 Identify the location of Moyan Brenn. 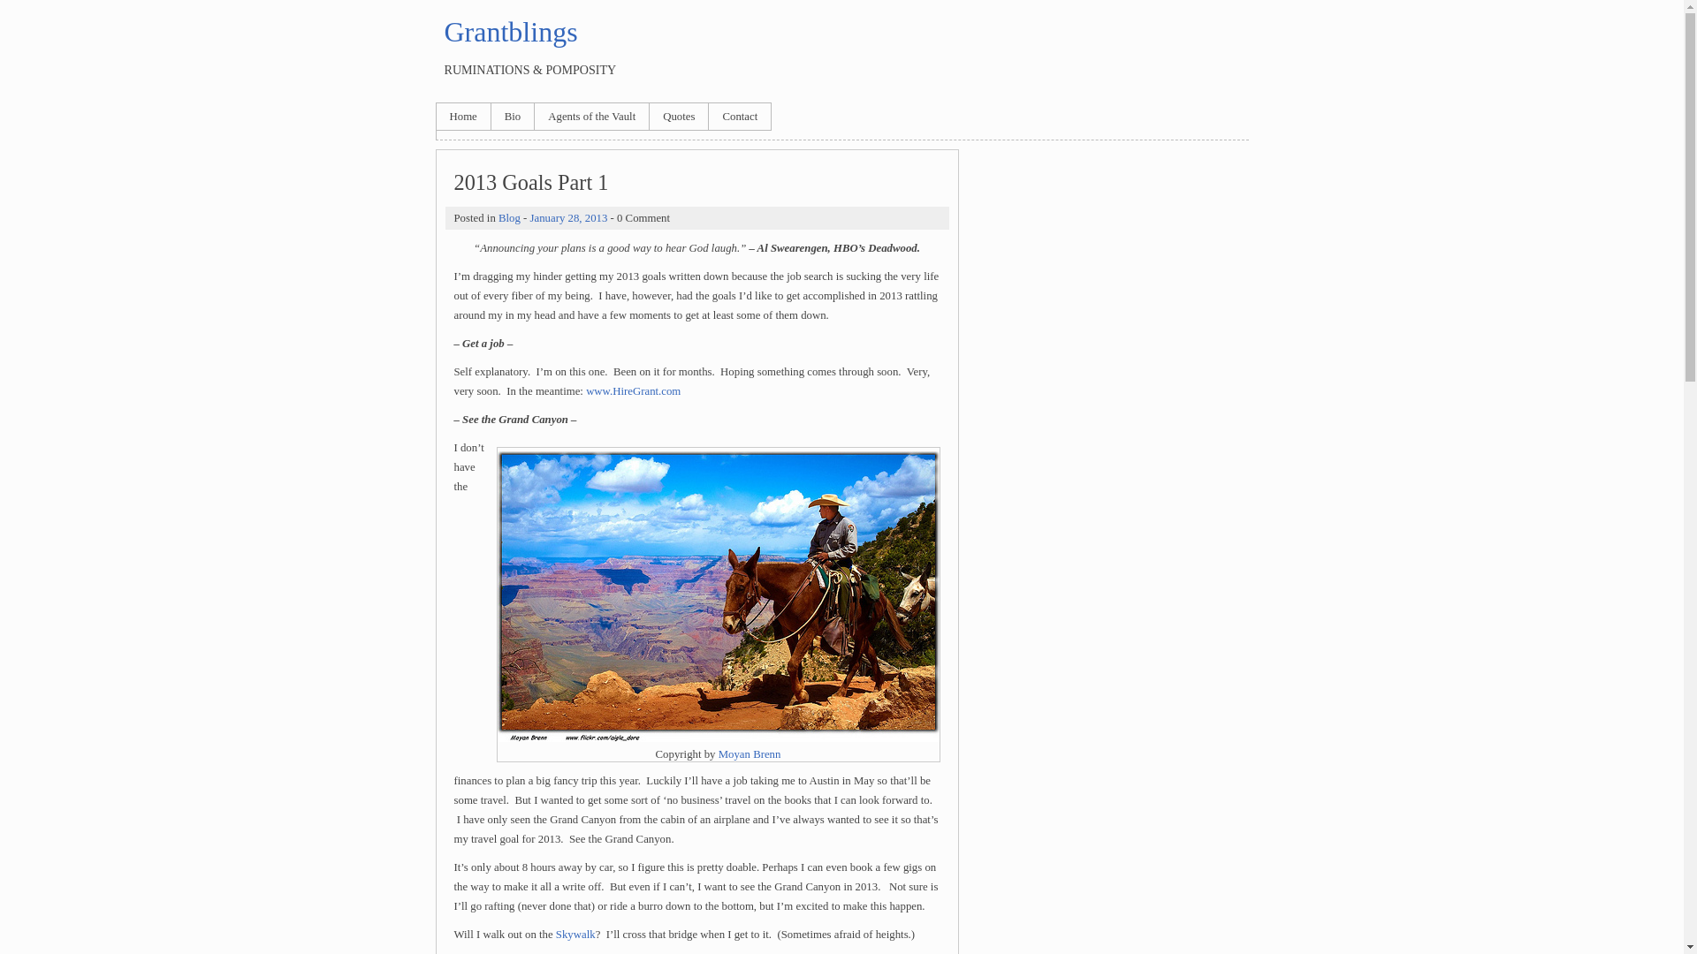
(750, 753).